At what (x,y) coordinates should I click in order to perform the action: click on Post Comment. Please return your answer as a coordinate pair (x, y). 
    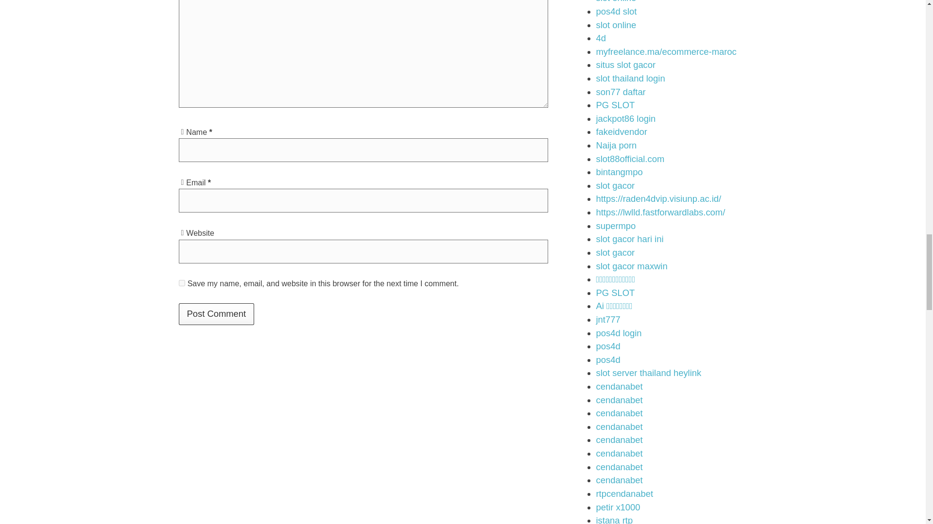
    Looking at the image, I should click on (217, 313).